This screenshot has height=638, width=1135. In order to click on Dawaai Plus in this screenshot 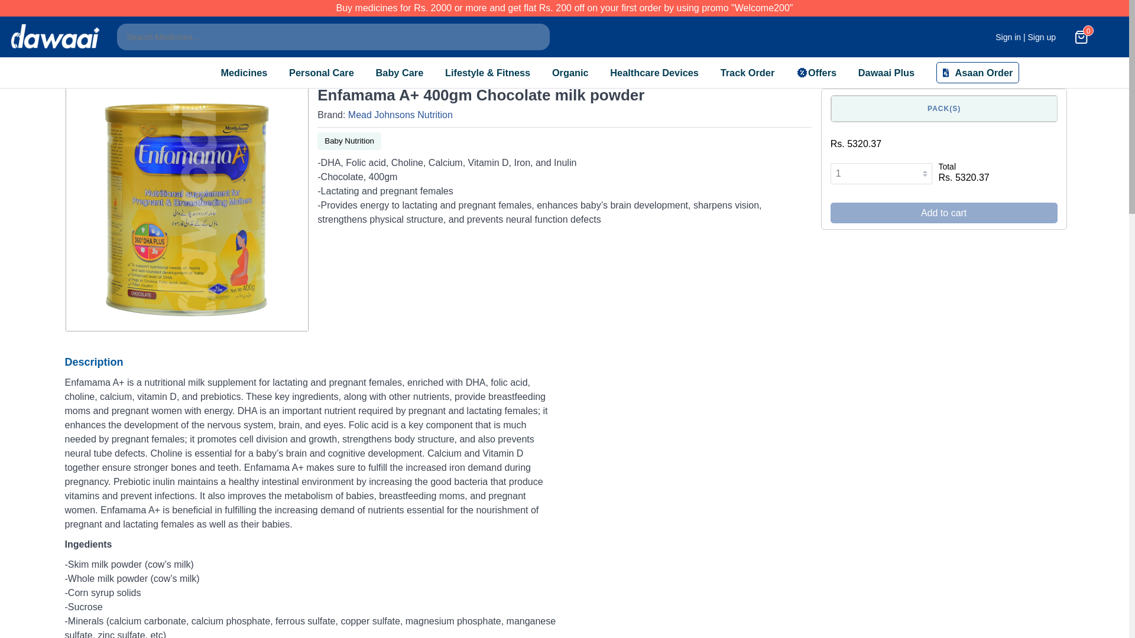, I will do `click(886, 72)`.